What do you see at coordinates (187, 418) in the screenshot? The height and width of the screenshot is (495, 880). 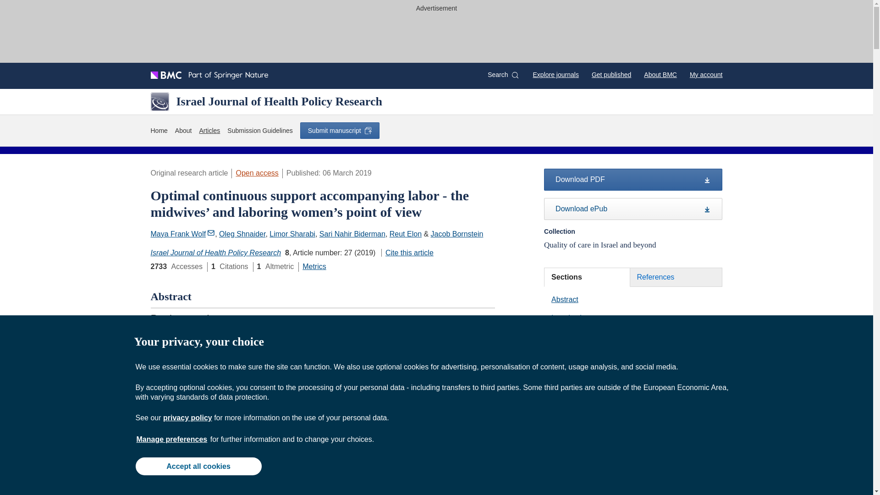 I see `privacy policy` at bounding box center [187, 418].